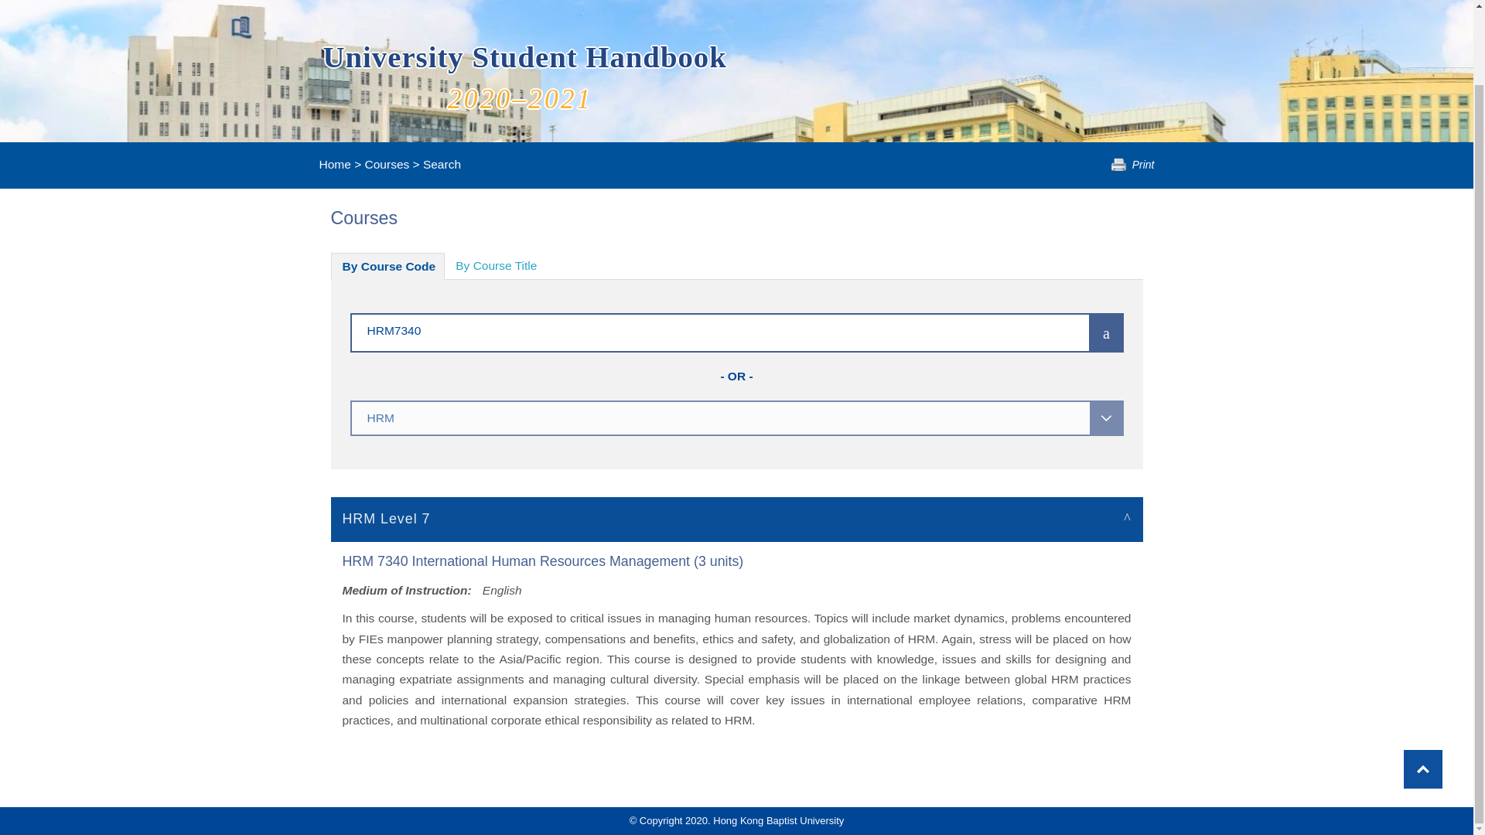 The image size is (1485, 835). Describe the element at coordinates (697, 329) in the screenshot. I see `HRM7340` at that location.